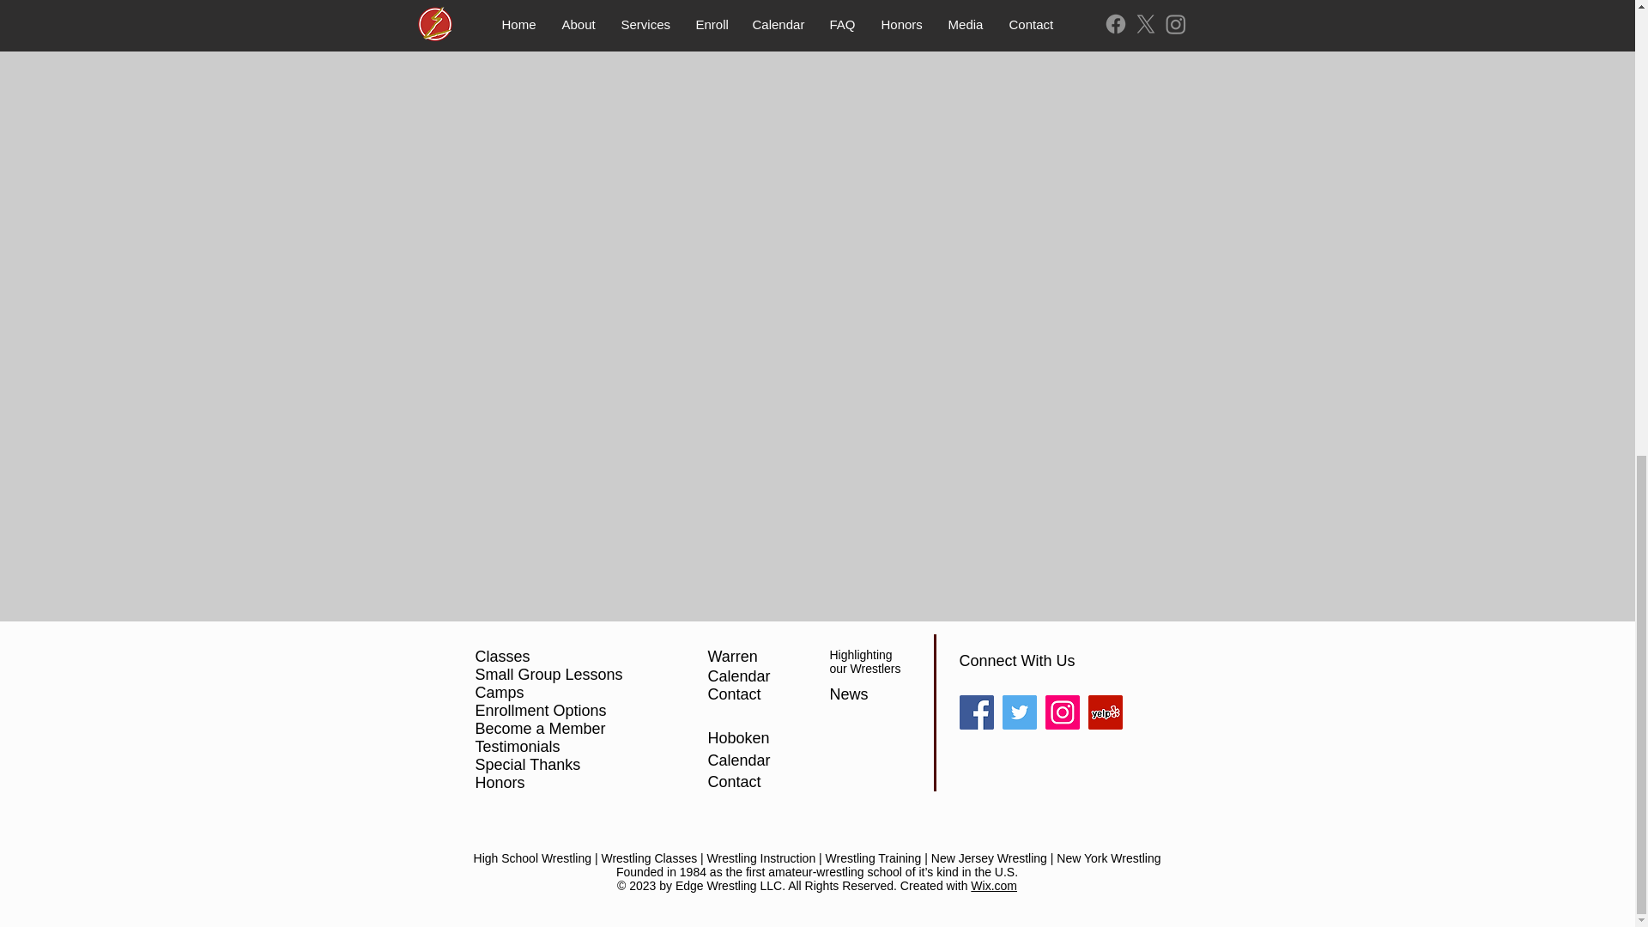 The width and height of the screenshot is (1648, 927). What do you see at coordinates (500, 692) in the screenshot?
I see `Camps` at bounding box center [500, 692].